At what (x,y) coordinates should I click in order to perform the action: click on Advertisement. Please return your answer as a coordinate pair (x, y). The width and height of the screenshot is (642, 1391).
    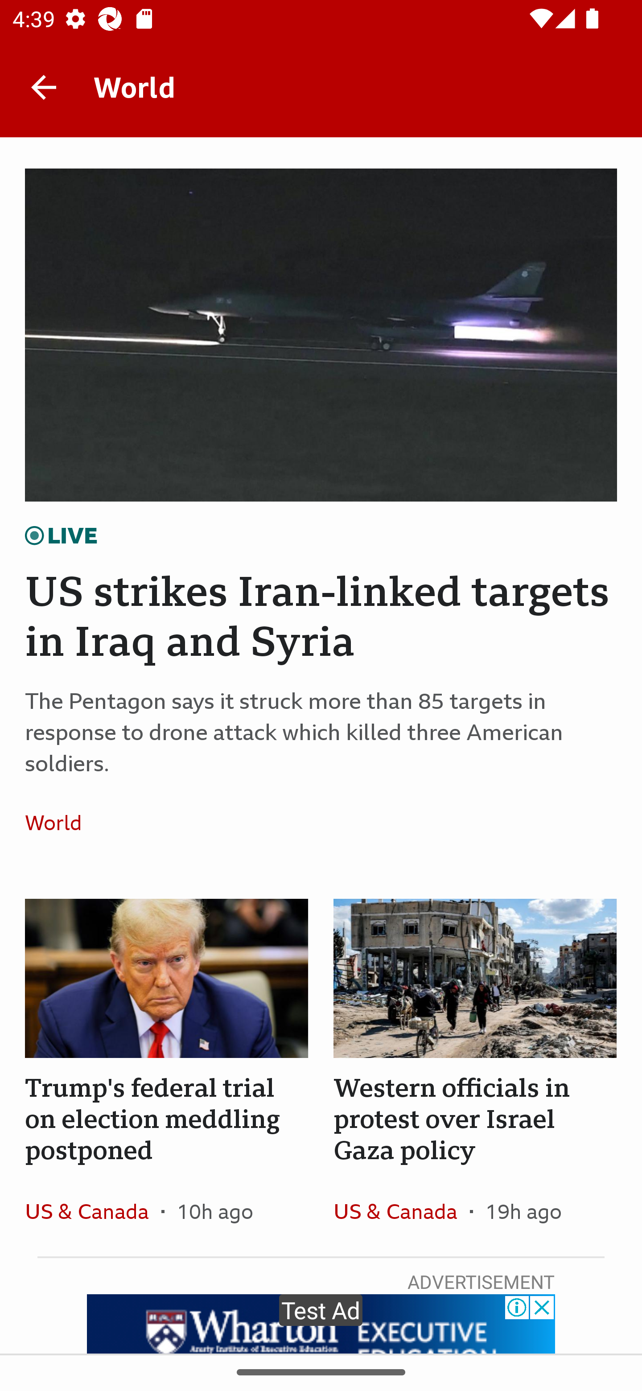
    Looking at the image, I should click on (321, 1323).